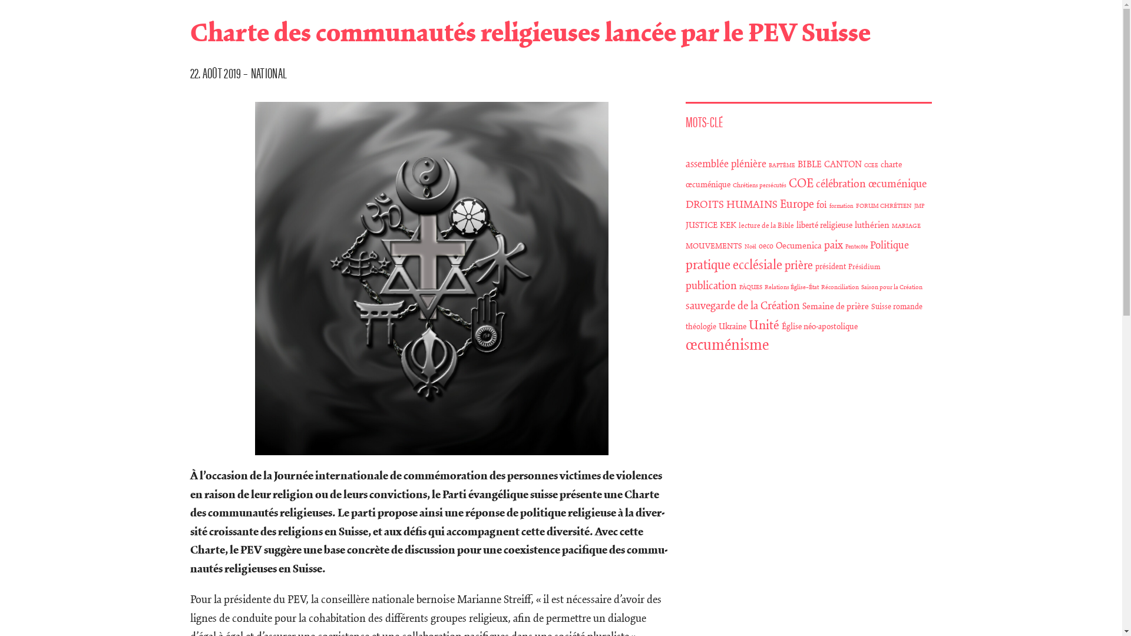  Describe the element at coordinates (728, 226) in the screenshot. I see `KEK` at that location.